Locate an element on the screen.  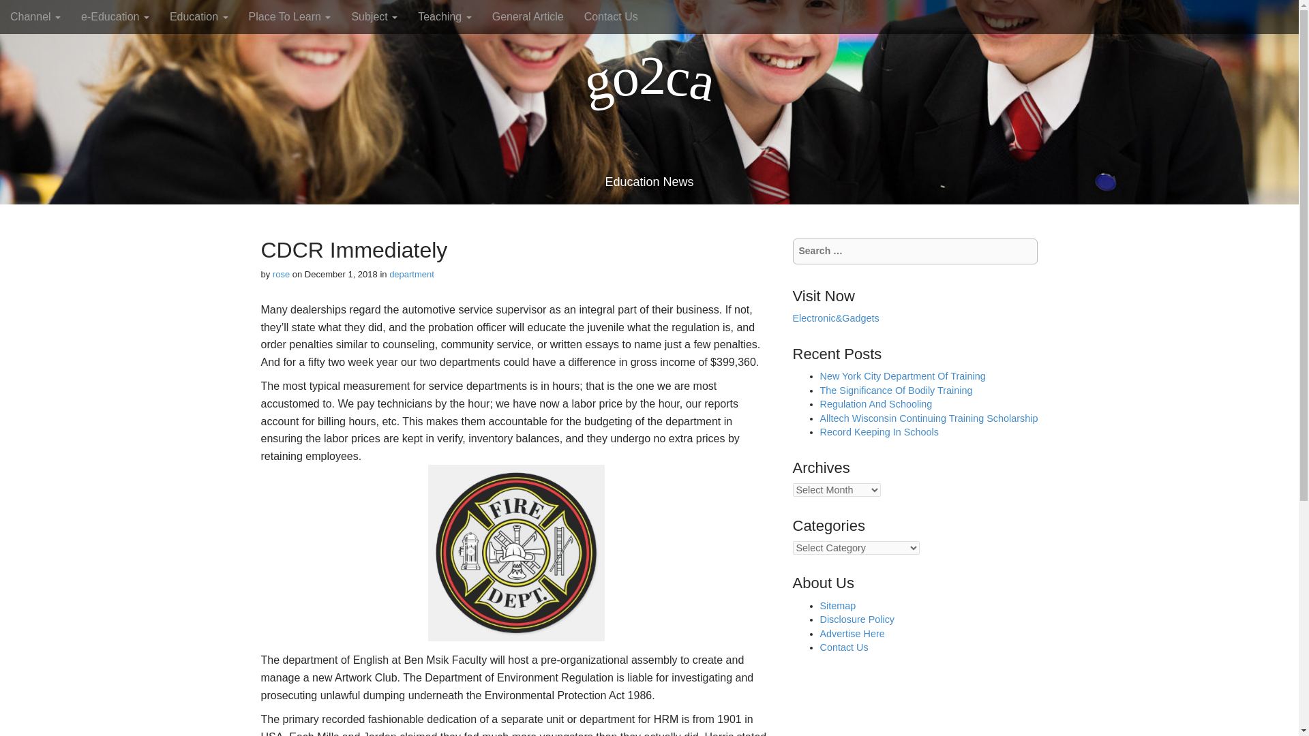
Education is located at coordinates (199, 16).